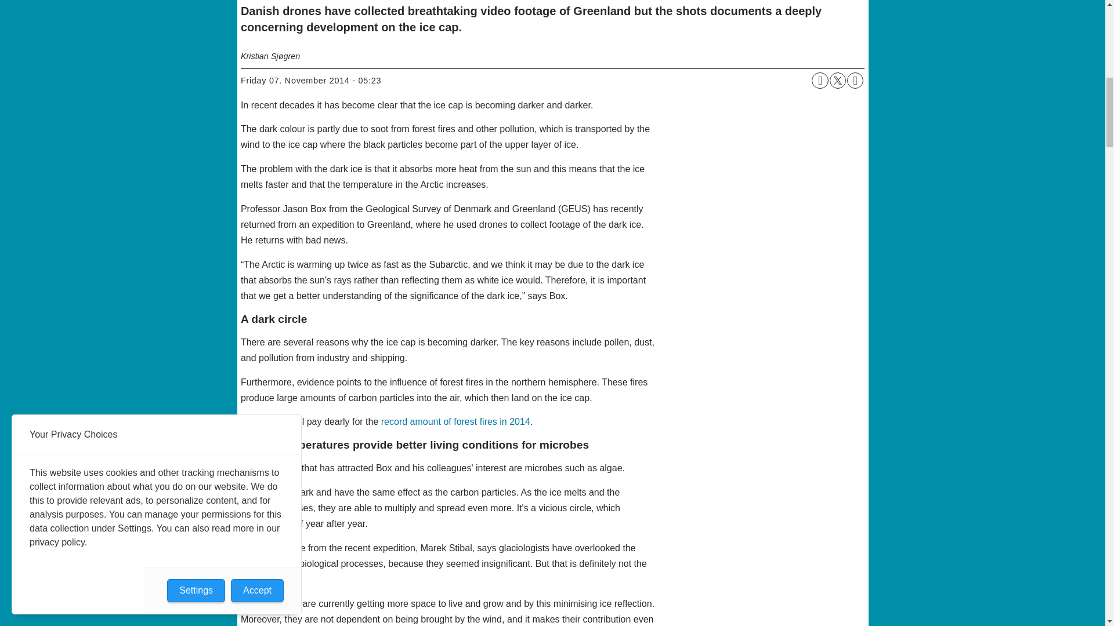  What do you see at coordinates (455, 421) in the screenshot?
I see `record amount of forest fires in 2014` at bounding box center [455, 421].